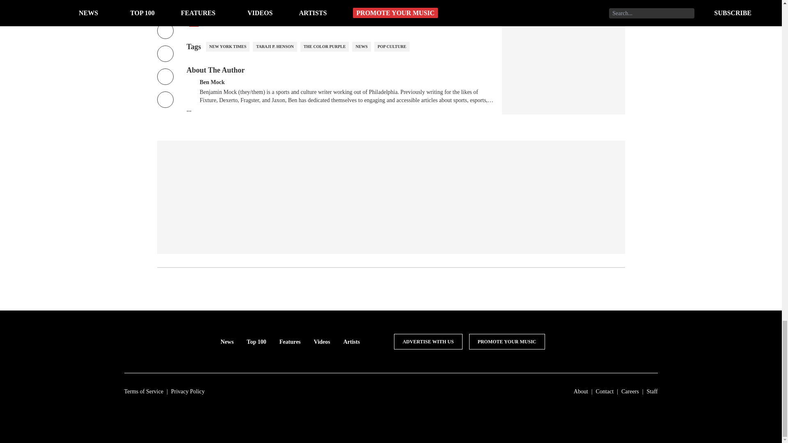  What do you see at coordinates (212, 81) in the screenshot?
I see `Ben Mock` at bounding box center [212, 81].